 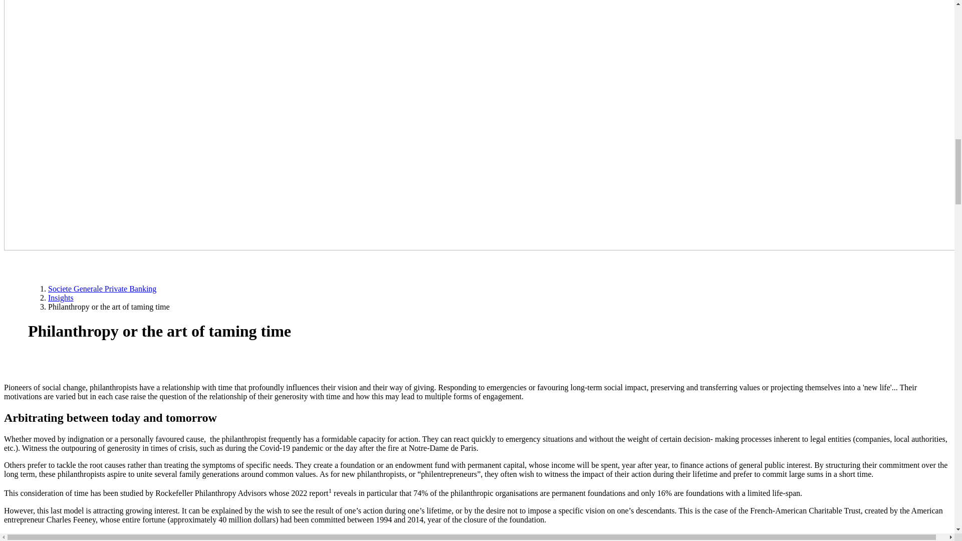 What do you see at coordinates (61, 298) in the screenshot?
I see `Insights` at bounding box center [61, 298].